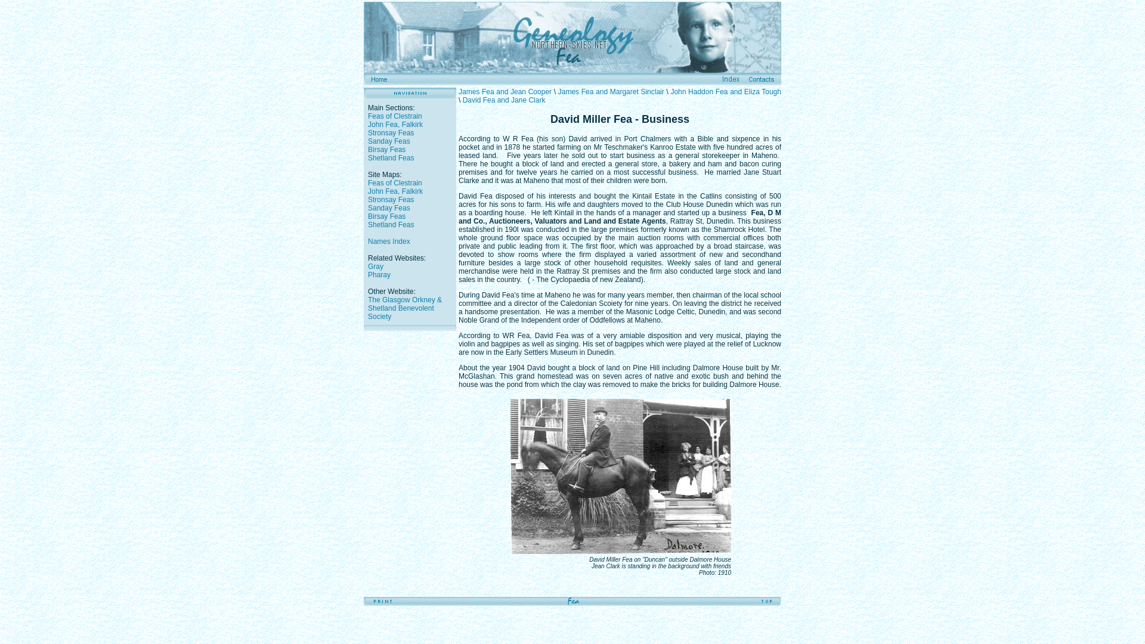 The image size is (1145, 644). I want to click on Sanday Feas, so click(389, 208).